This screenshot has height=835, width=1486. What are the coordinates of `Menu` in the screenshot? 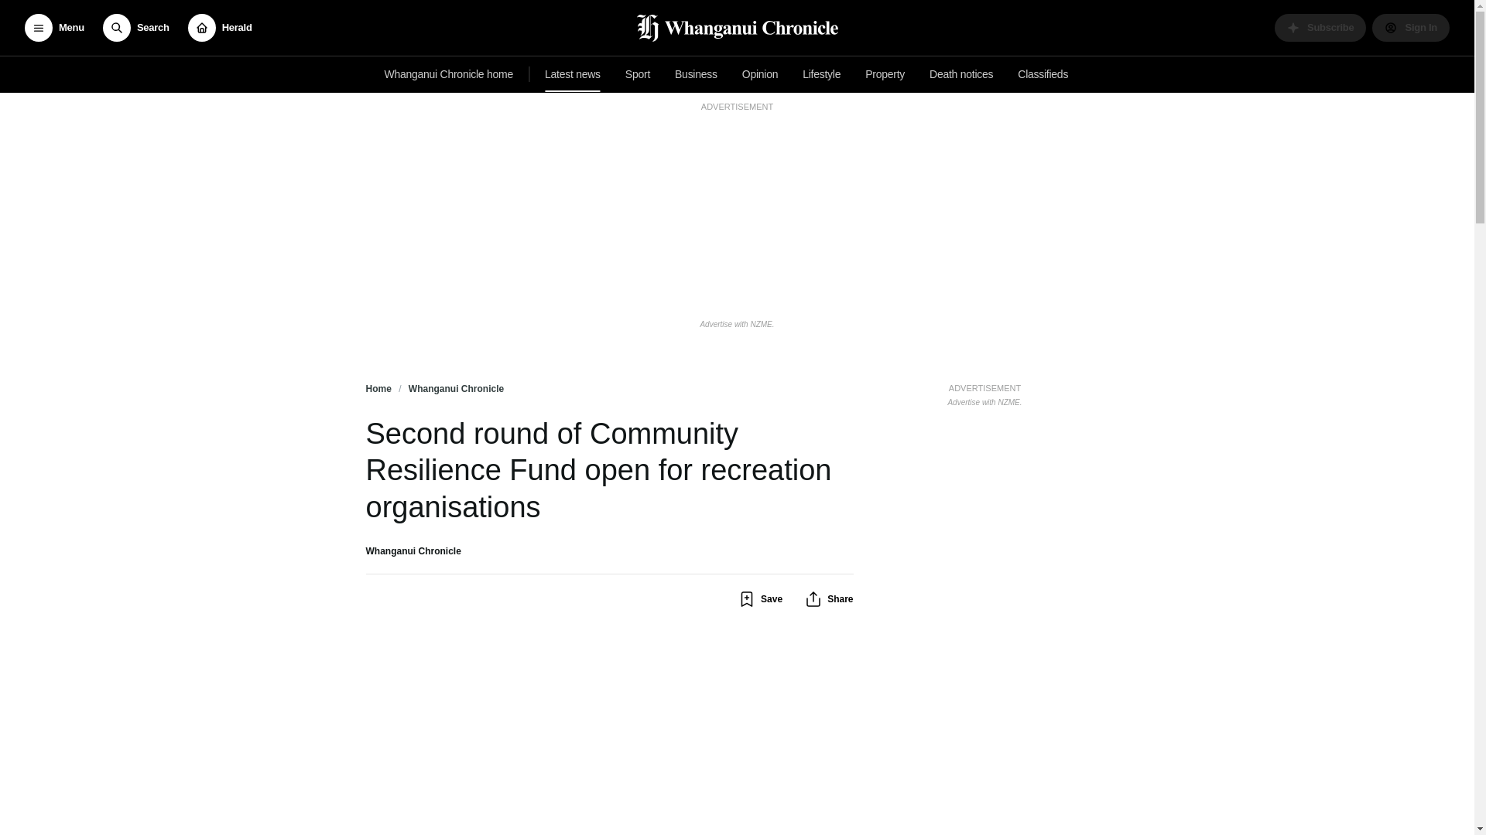 It's located at (760, 74).